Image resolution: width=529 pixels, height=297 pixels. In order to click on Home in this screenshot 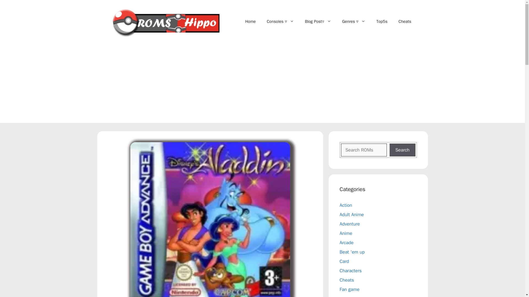, I will do `click(250, 21)`.